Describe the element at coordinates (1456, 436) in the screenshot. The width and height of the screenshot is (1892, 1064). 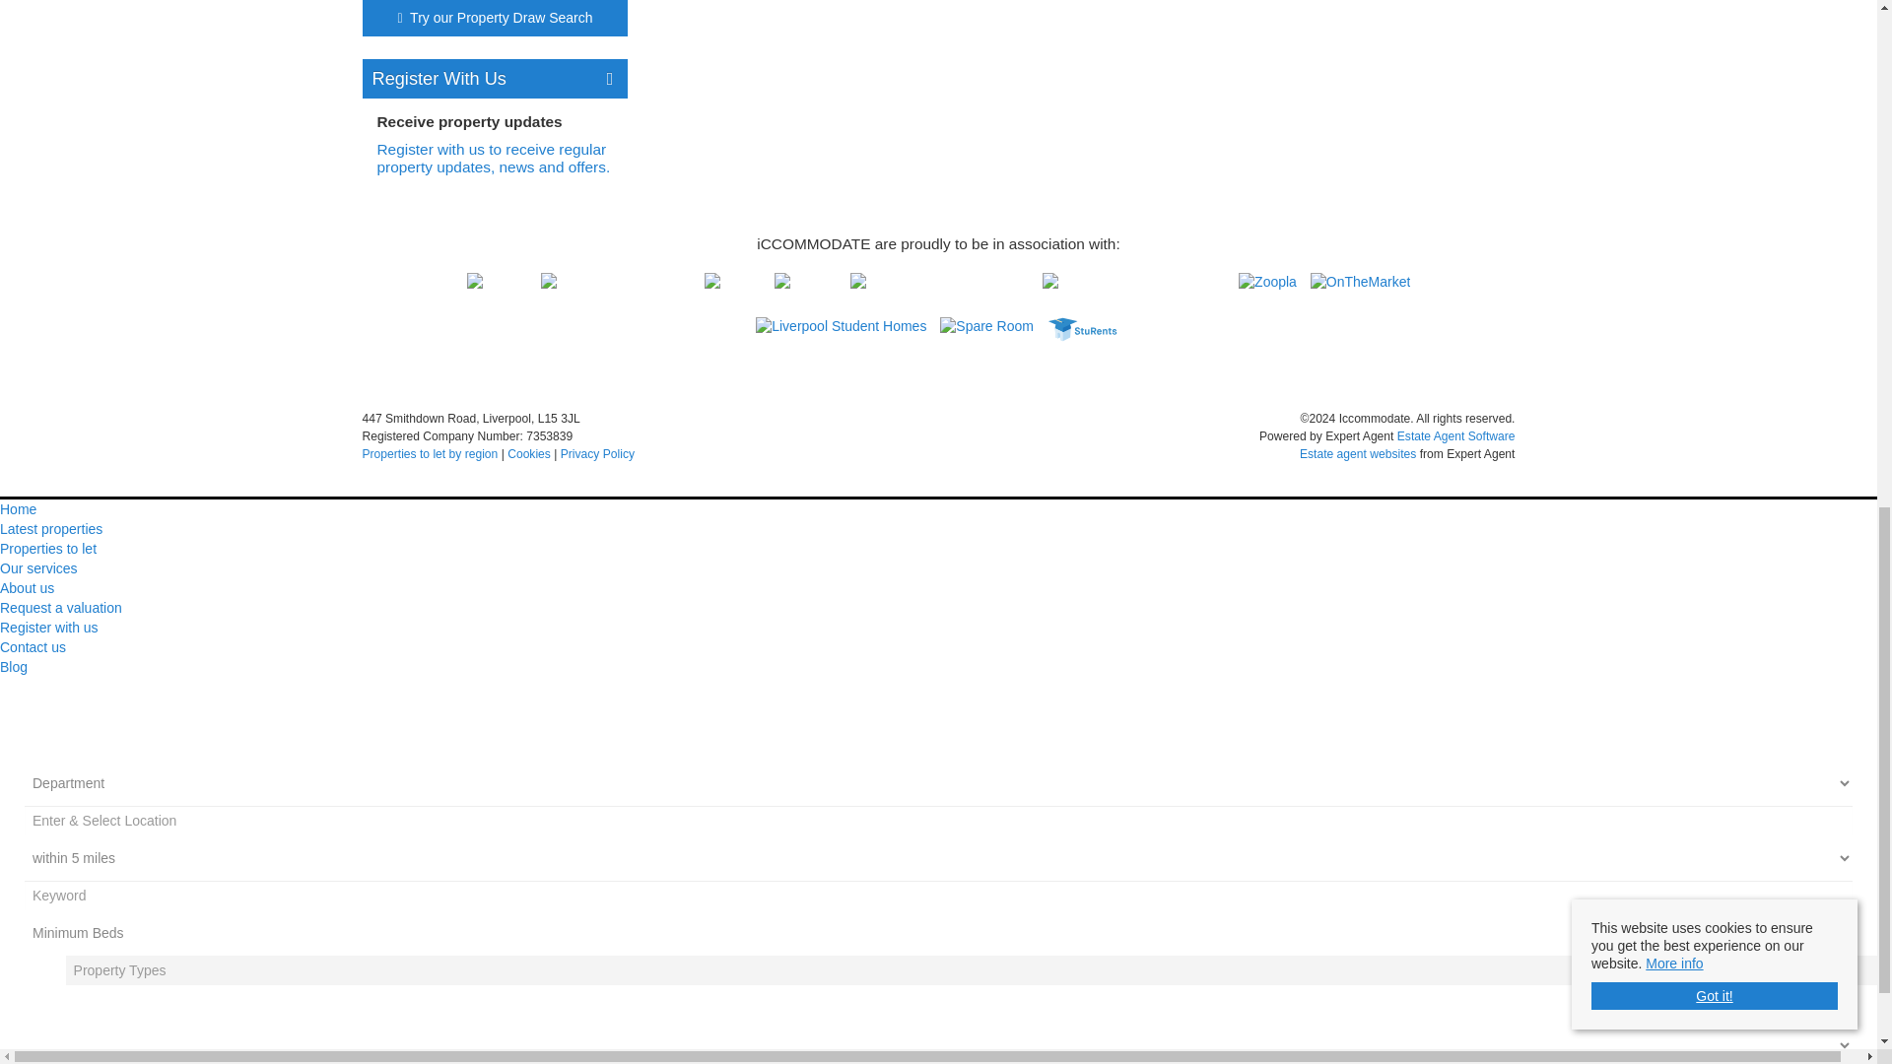
I see `Estate Agent Software` at that location.